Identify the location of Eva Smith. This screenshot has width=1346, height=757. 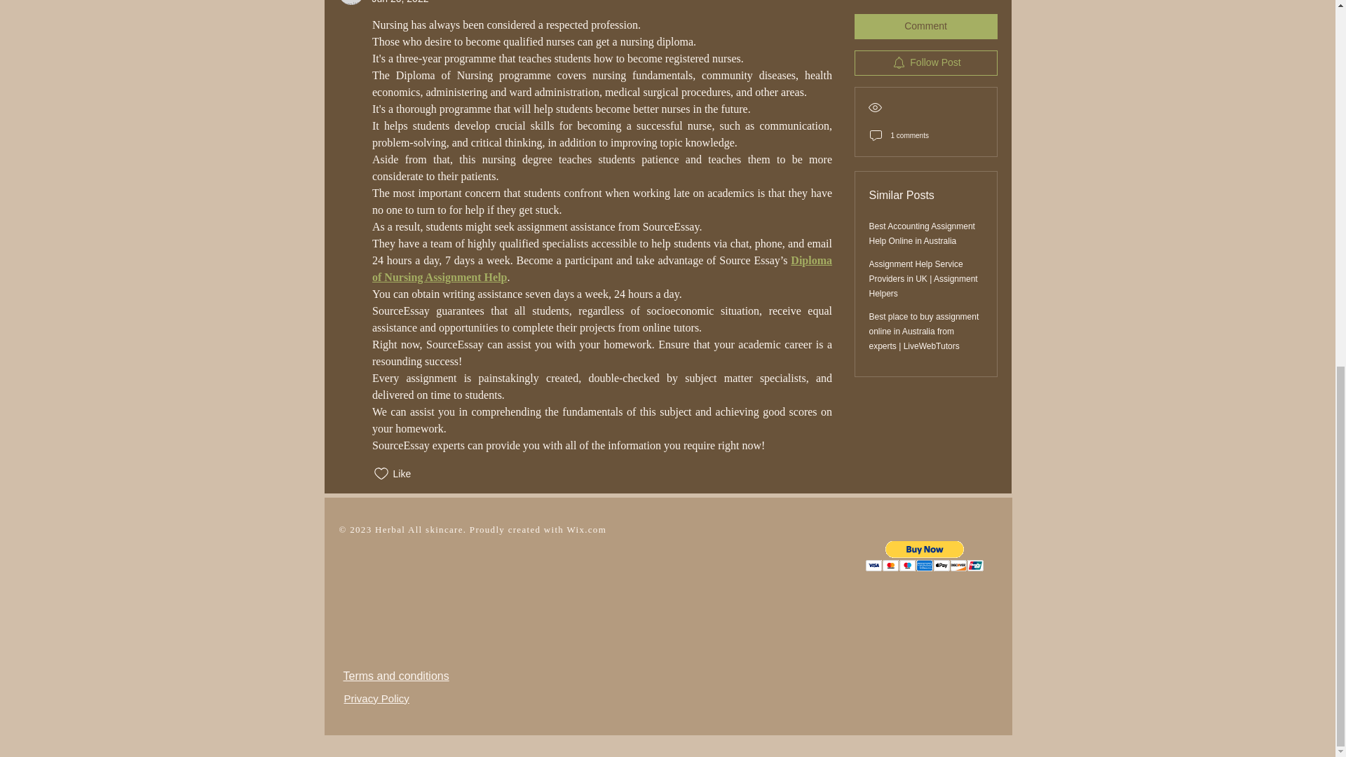
(351, 2).